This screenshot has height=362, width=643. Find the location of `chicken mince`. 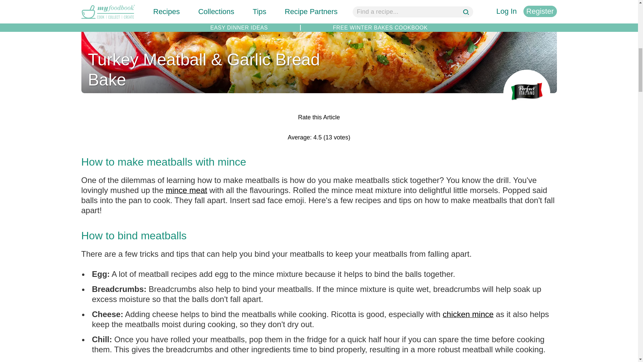

chicken mince is located at coordinates (468, 314).